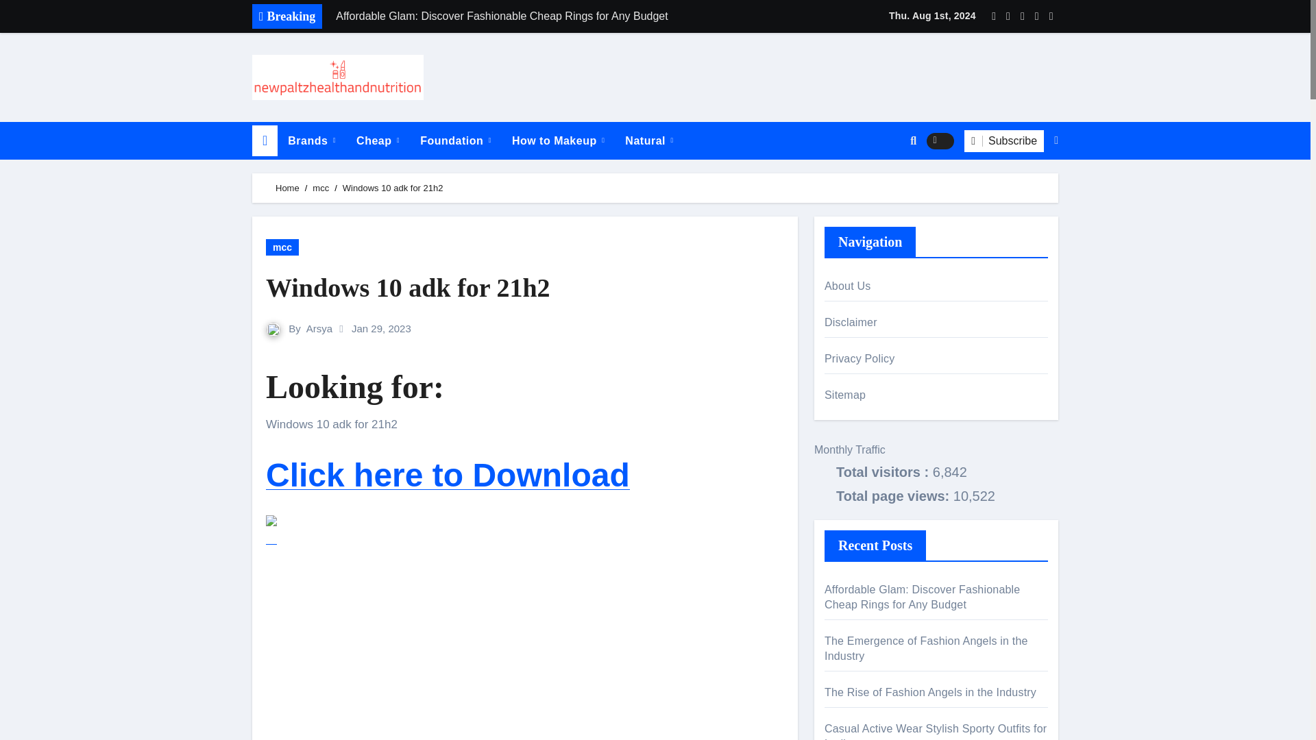 This screenshot has height=740, width=1316. Describe the element at coordinates (455, 141) in the screenshot. I see `Foundation` at that location.